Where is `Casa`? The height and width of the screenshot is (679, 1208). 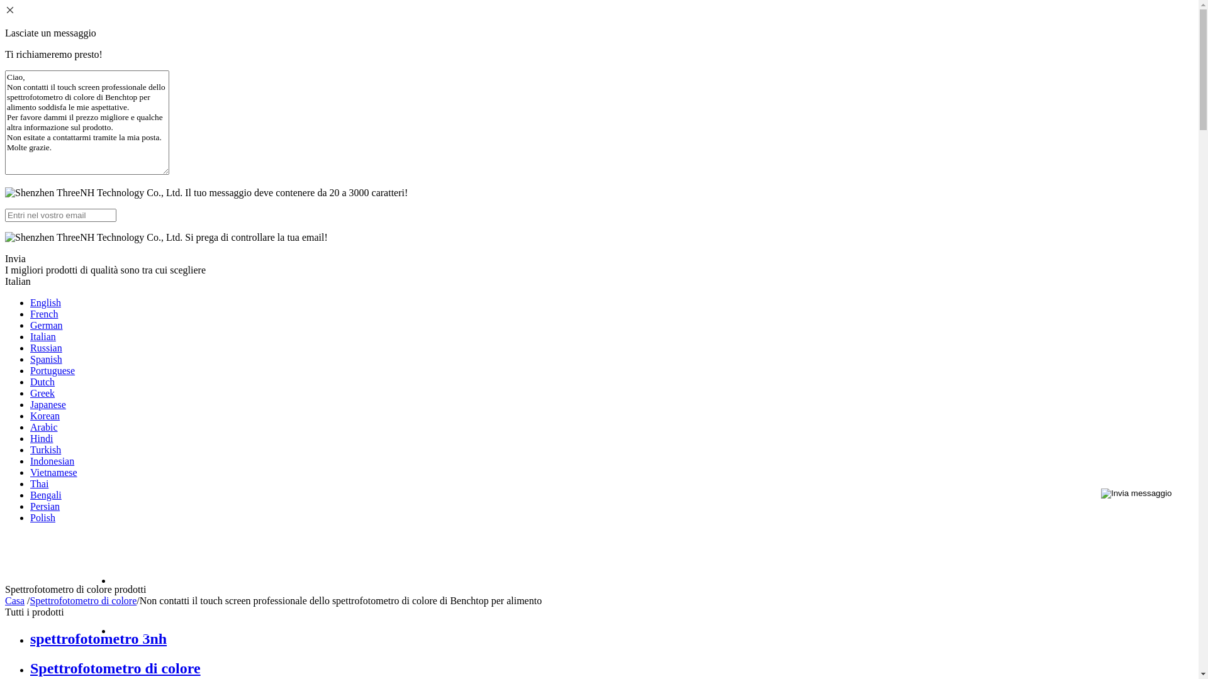
Casa is located at coordinates (15, 601).